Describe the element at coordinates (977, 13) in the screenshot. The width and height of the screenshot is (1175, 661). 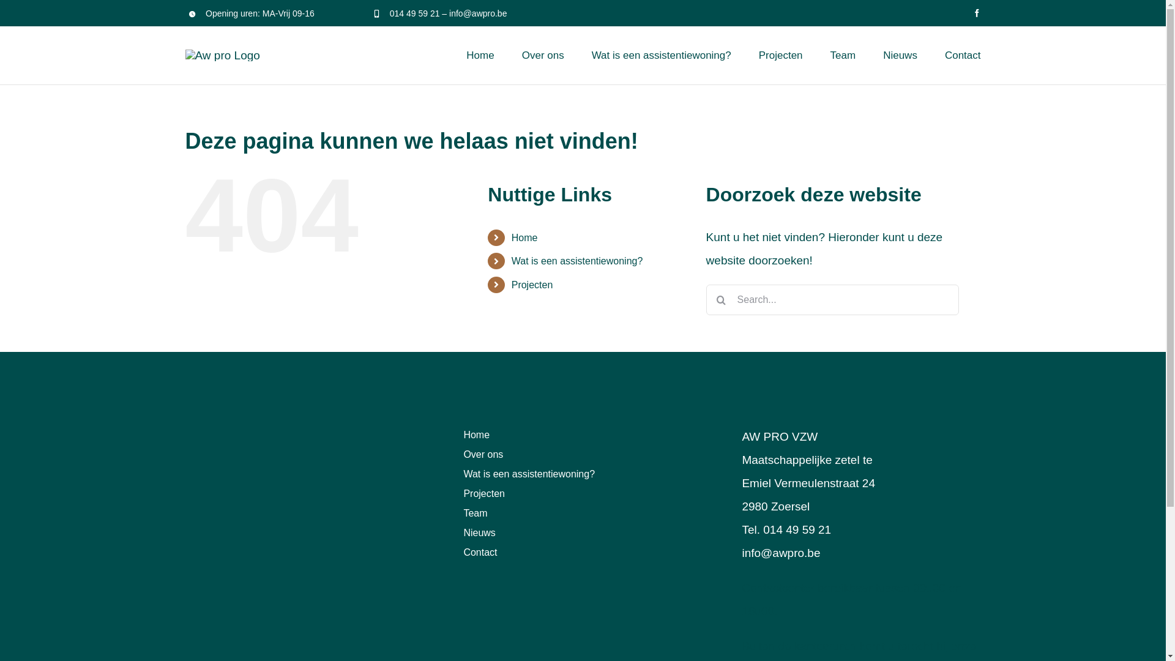
I see `Facebook` at that location.